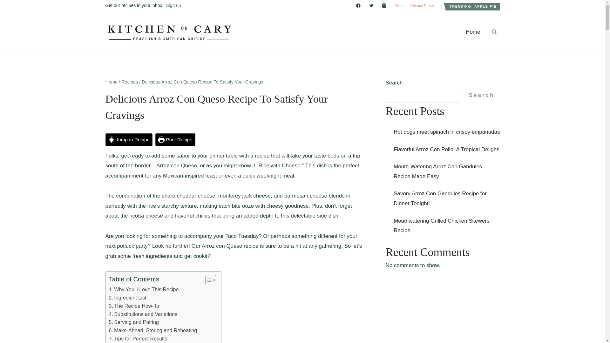 The image size is (610, 343). Describe the element at coordinates (399, 6) in the screenshot. I see `About` at that location.